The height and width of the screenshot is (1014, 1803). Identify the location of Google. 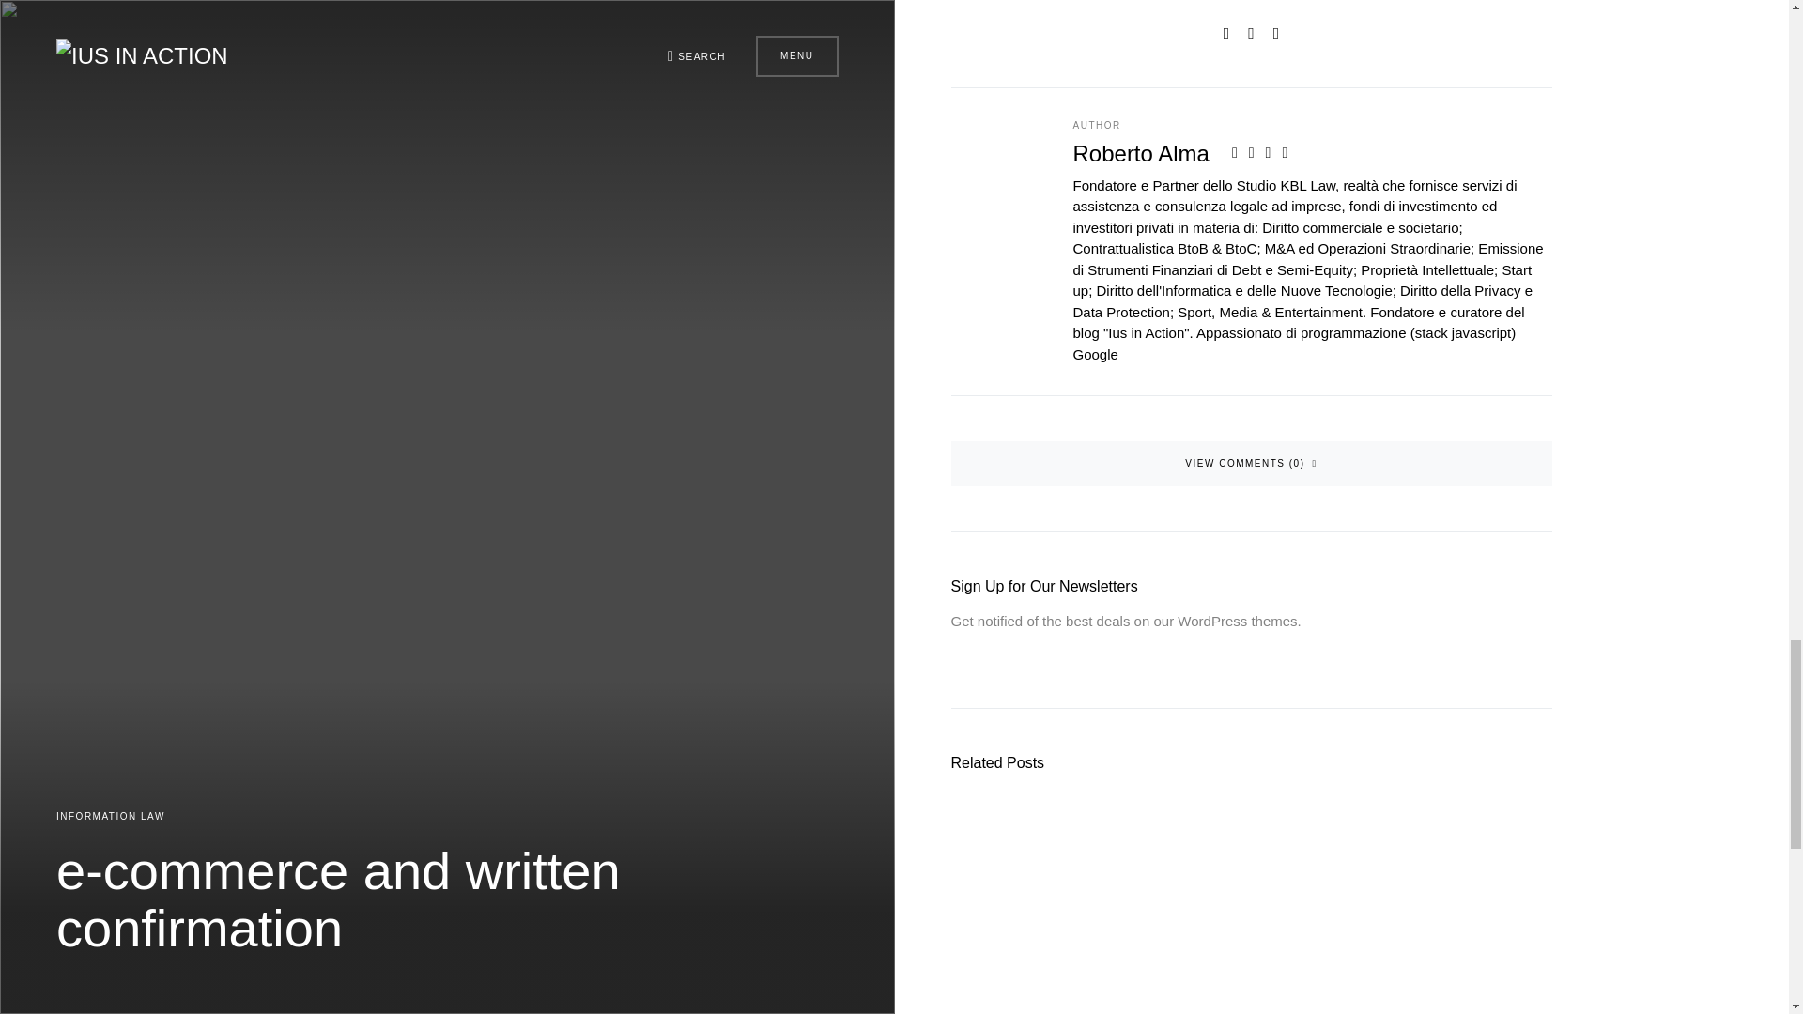
(1095, 354).